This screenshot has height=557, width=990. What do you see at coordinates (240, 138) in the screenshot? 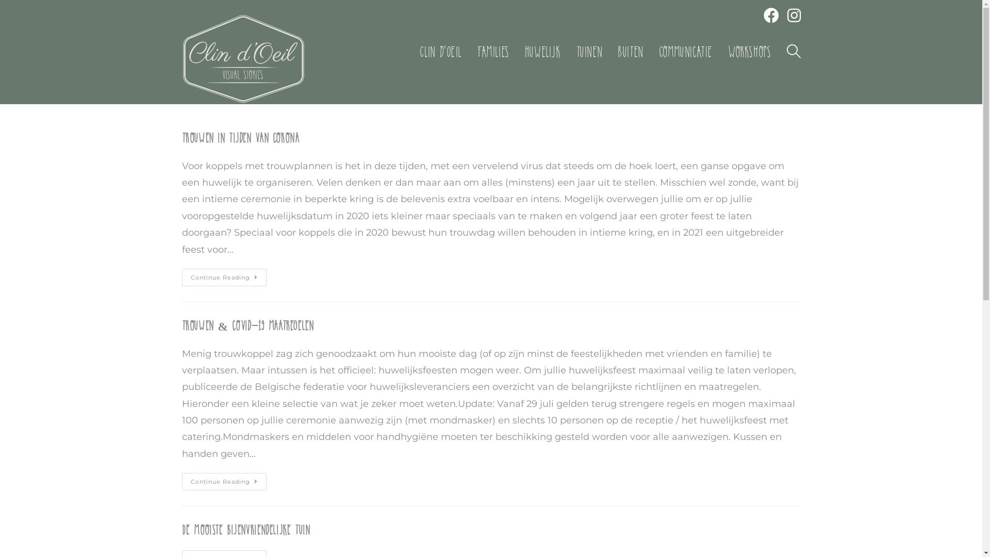
I see `Trouwen in tijden van corona` at bounding box center [240, 138].